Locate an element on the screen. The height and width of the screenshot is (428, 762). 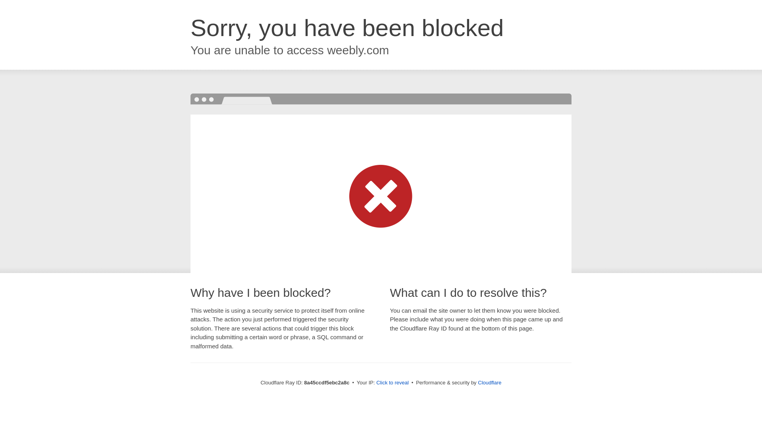
Click to reveal is located at coordinates (392, 383).